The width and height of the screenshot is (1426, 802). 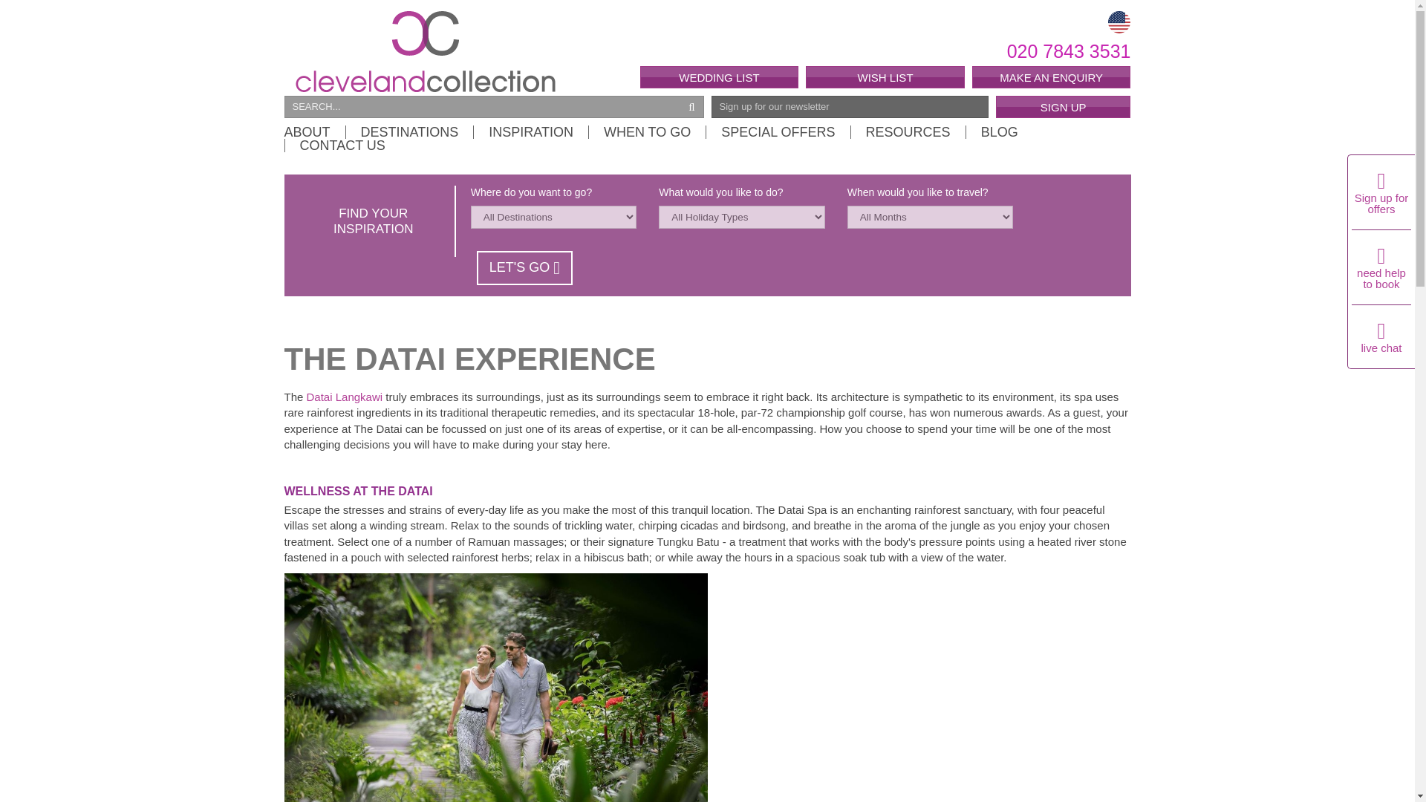 I want to click on CONTACT US, so click(x=334, y=146).